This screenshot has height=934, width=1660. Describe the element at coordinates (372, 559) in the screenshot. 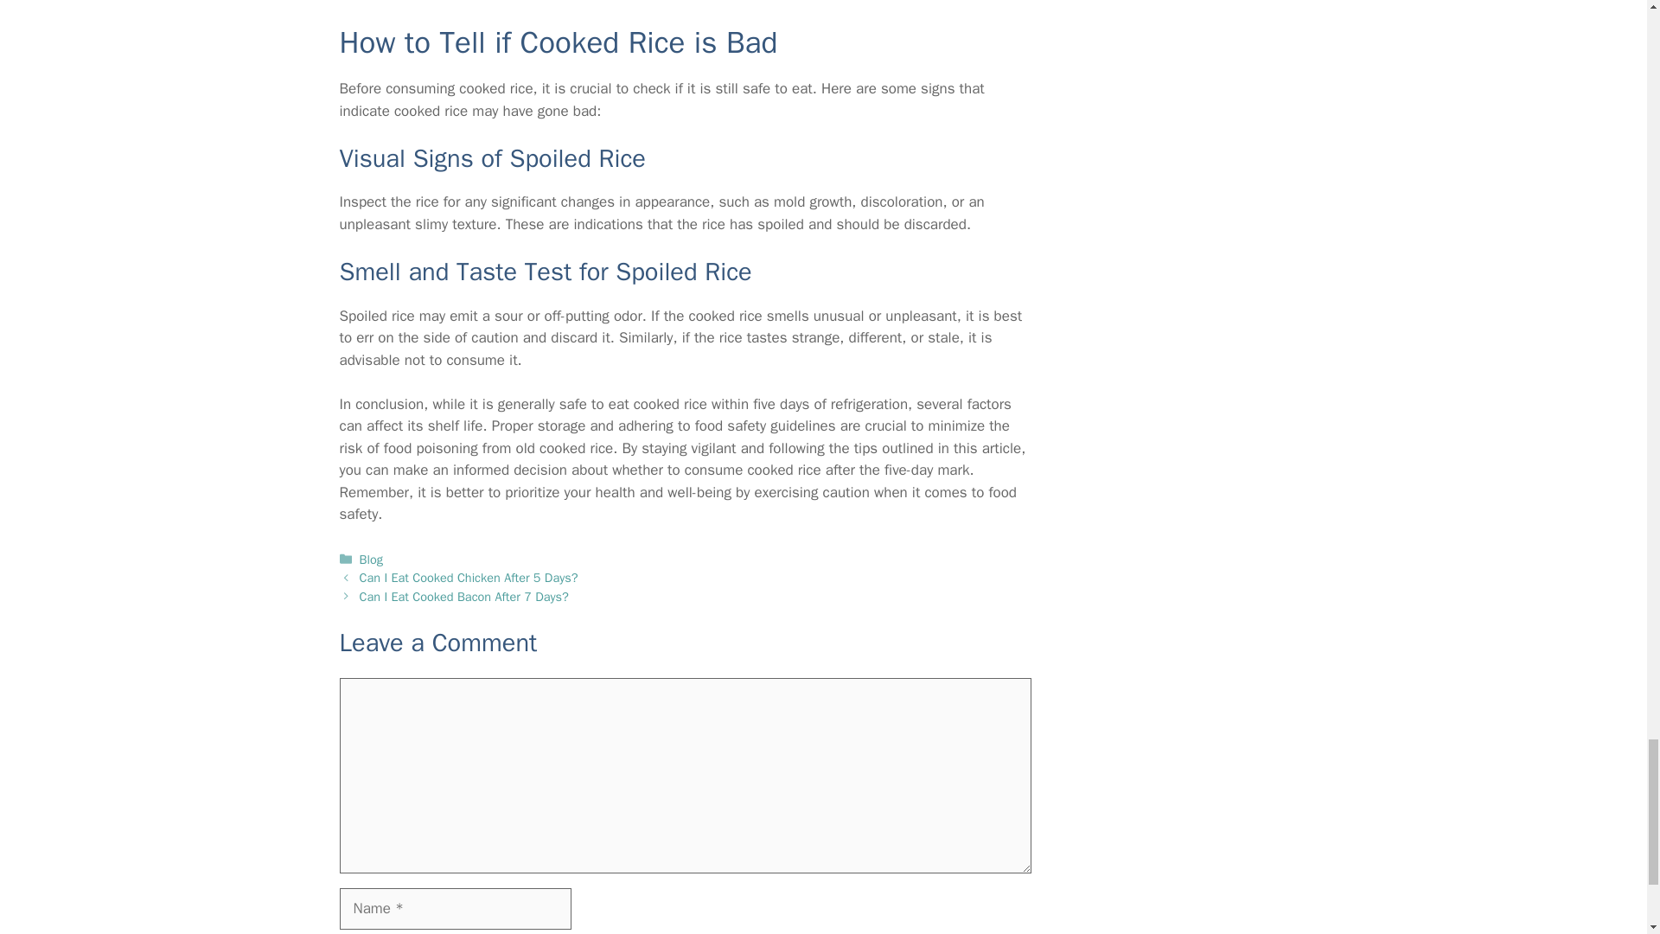

I see `Blog` at that location.